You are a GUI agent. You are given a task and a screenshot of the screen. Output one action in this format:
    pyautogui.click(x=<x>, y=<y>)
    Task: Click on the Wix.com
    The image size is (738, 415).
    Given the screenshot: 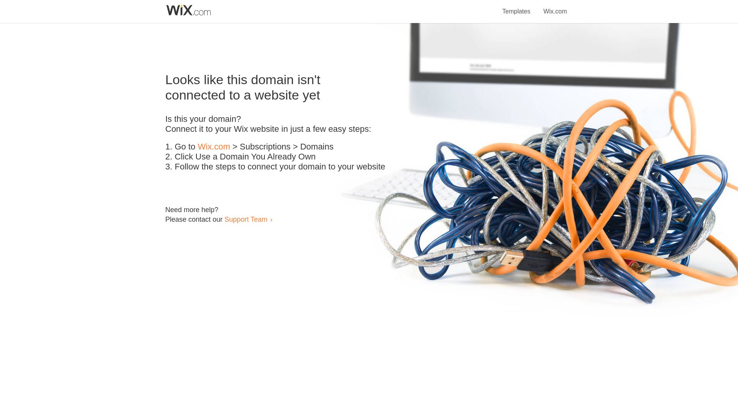 What is the action you would take?
    pyautogui.click(x=555, y=7)
    